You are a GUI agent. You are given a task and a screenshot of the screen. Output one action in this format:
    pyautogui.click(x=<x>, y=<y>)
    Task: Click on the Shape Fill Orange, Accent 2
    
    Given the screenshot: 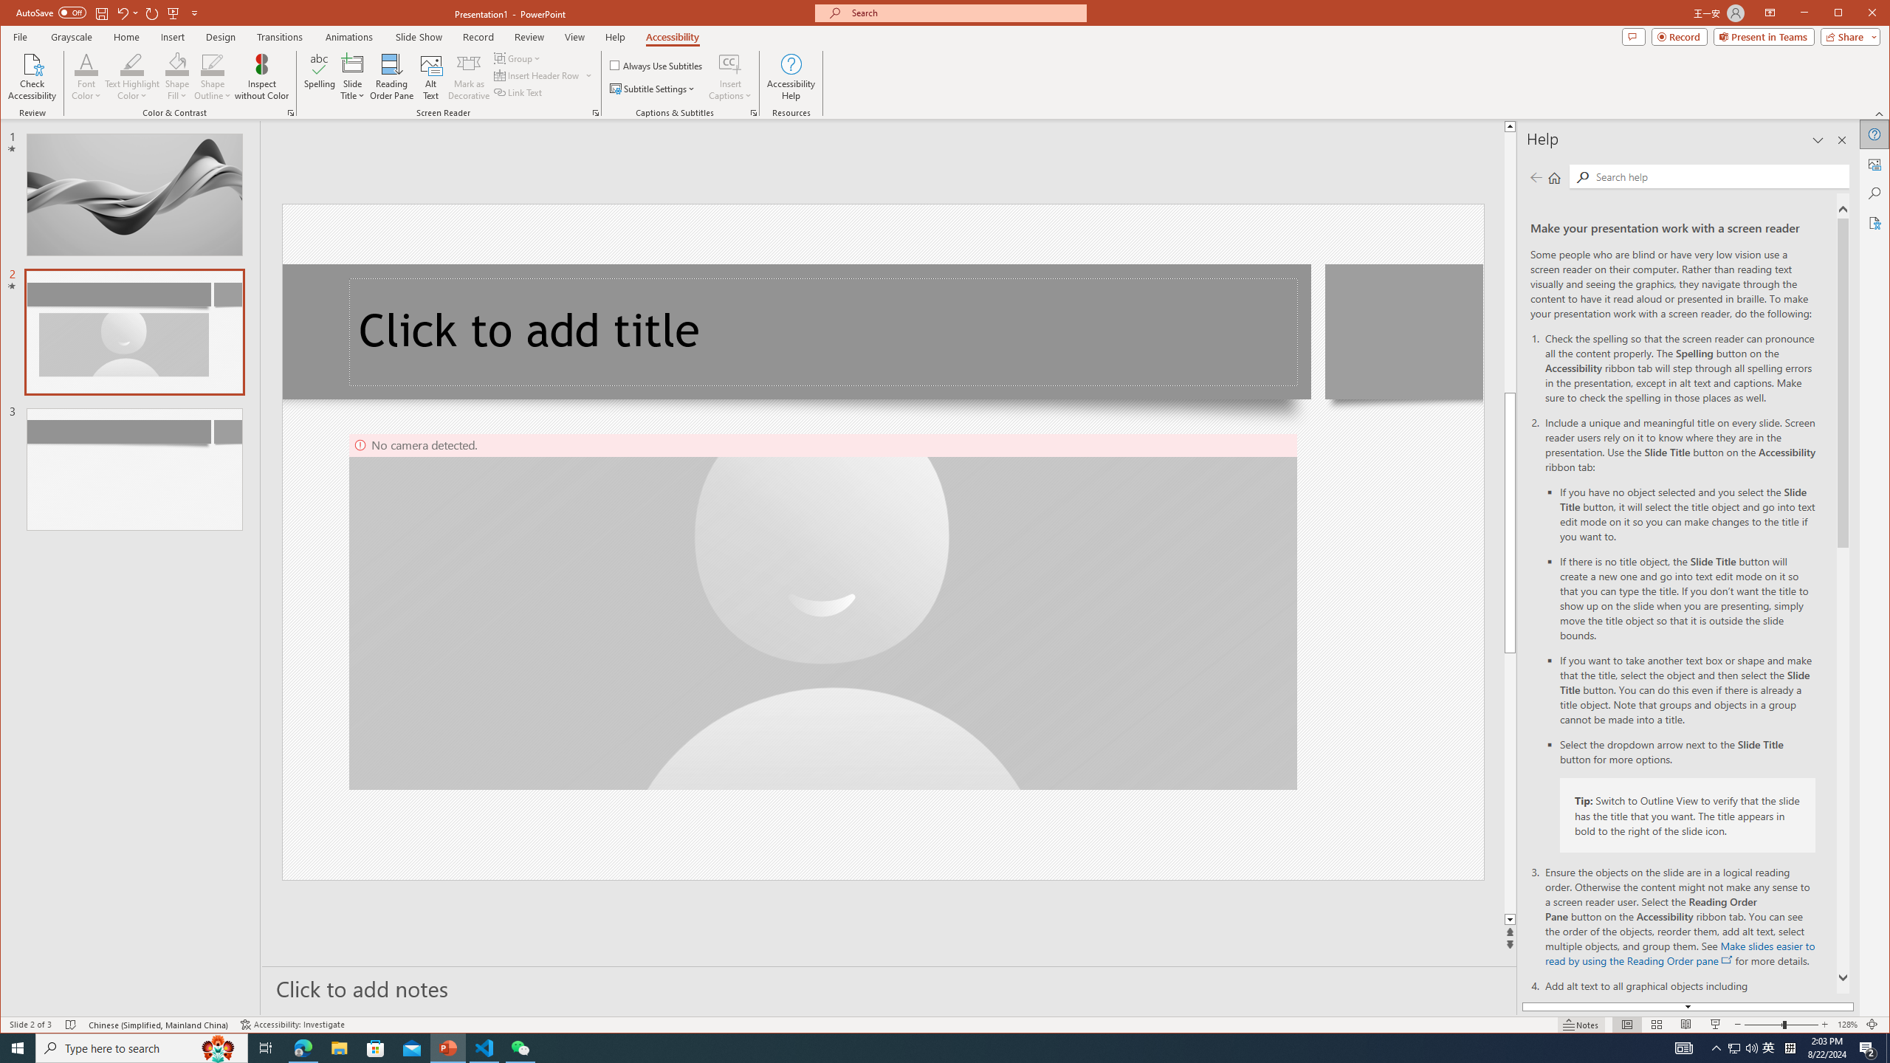 What is the action you would take?
    pyautogui.click(x=177, y=63)
    